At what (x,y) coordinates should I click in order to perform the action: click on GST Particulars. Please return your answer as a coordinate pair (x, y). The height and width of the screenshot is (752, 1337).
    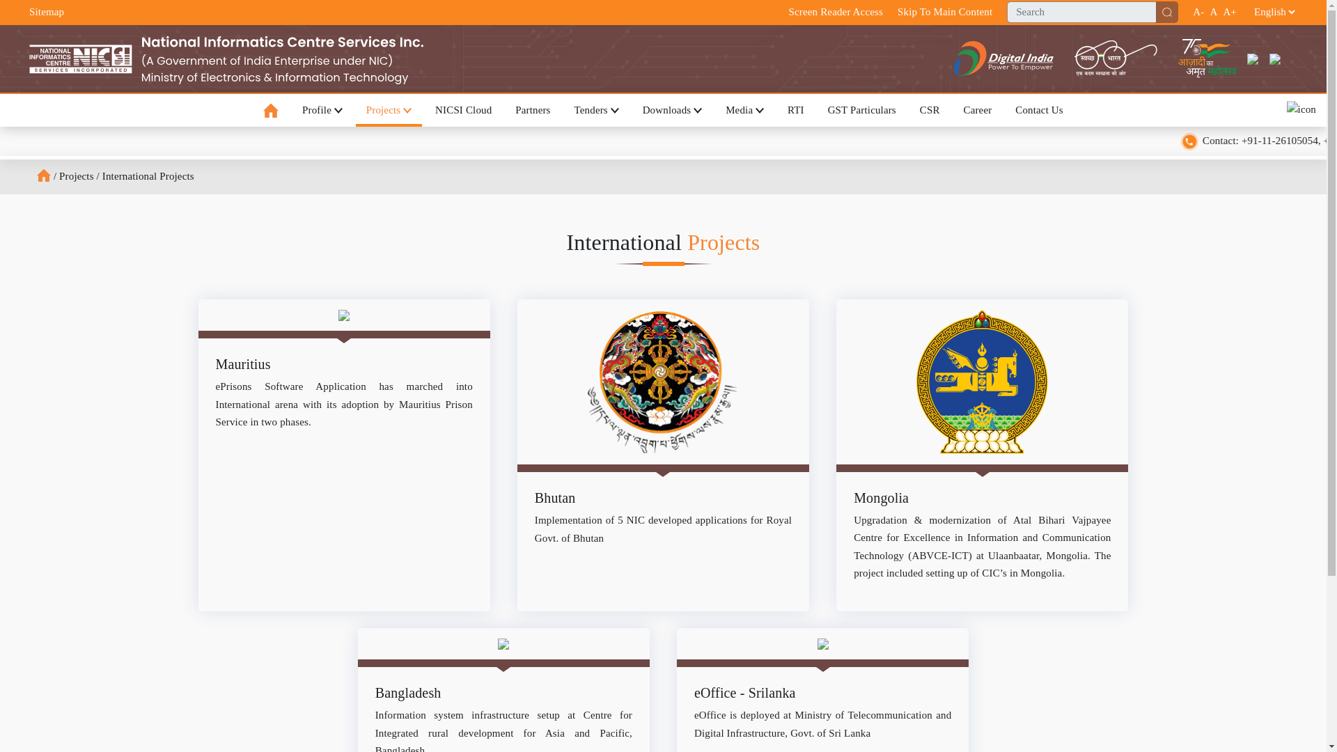
    Looking at the image, I should click on (861, 110).